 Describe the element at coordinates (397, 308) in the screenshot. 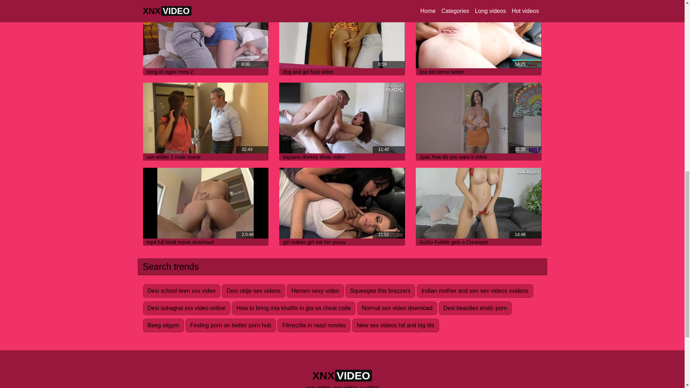

I see `Normal sex video download` at that location.